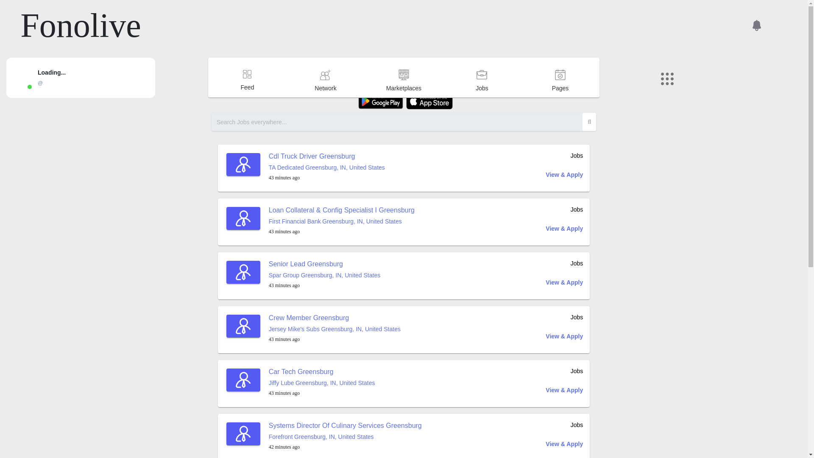 Image resolution: width=814 pixels, height=458 pixels. I want to click on Jersey Mike'S Subs, so click(294, 329).